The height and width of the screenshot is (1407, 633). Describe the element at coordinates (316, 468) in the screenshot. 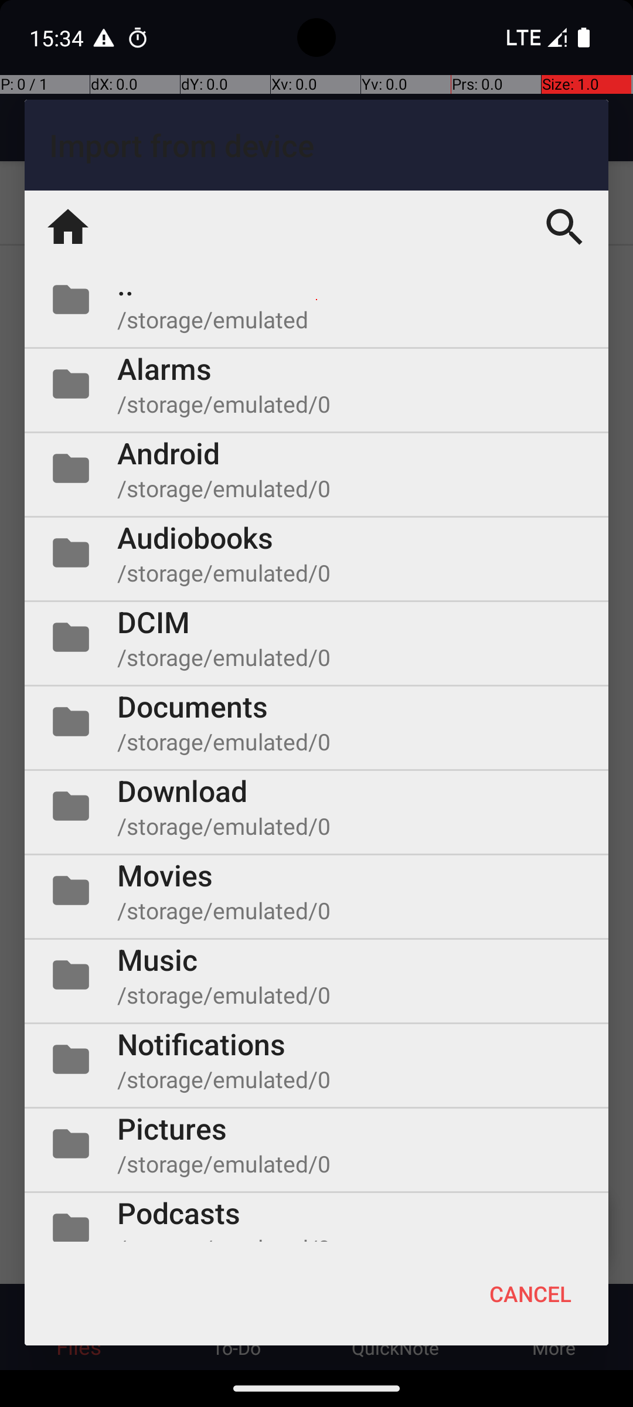

I see `Folder Android /storage/emulated/0` at that location.